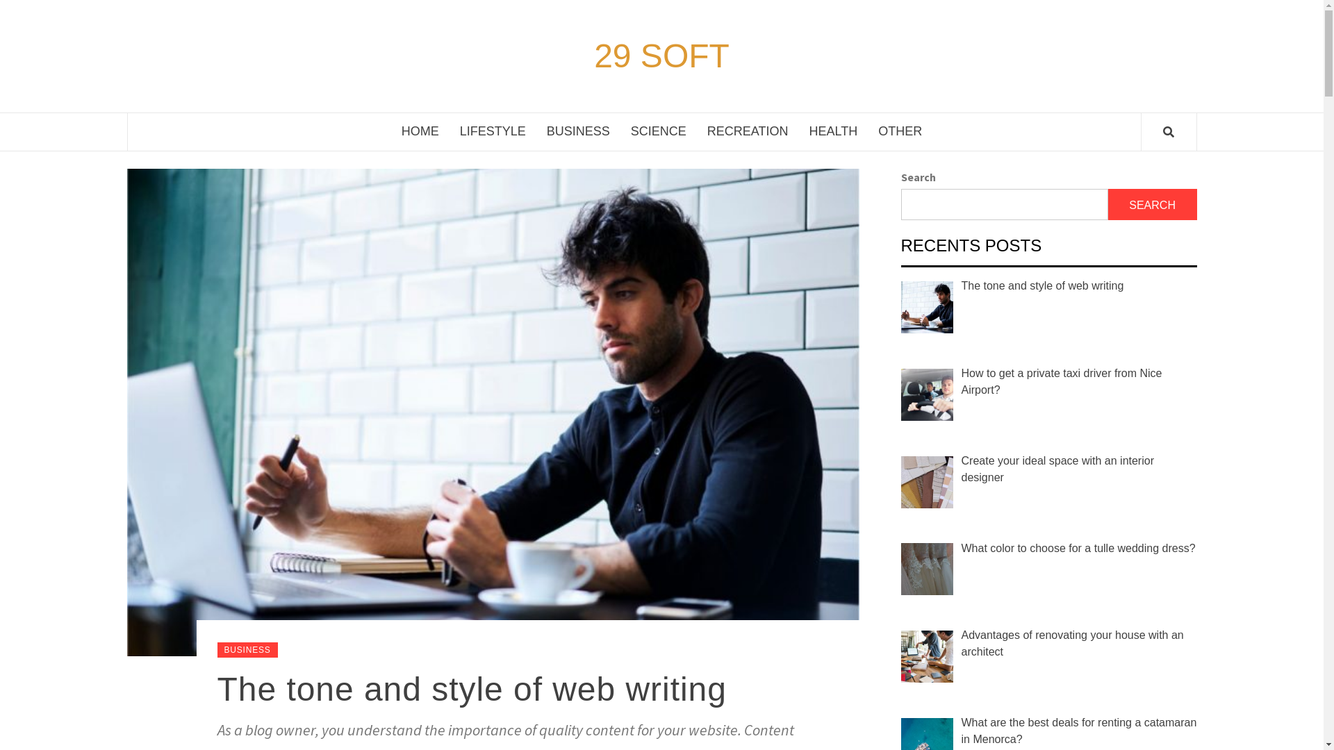 The image size is (1334, 750). I want to click on OTHER, so click(900, 132).